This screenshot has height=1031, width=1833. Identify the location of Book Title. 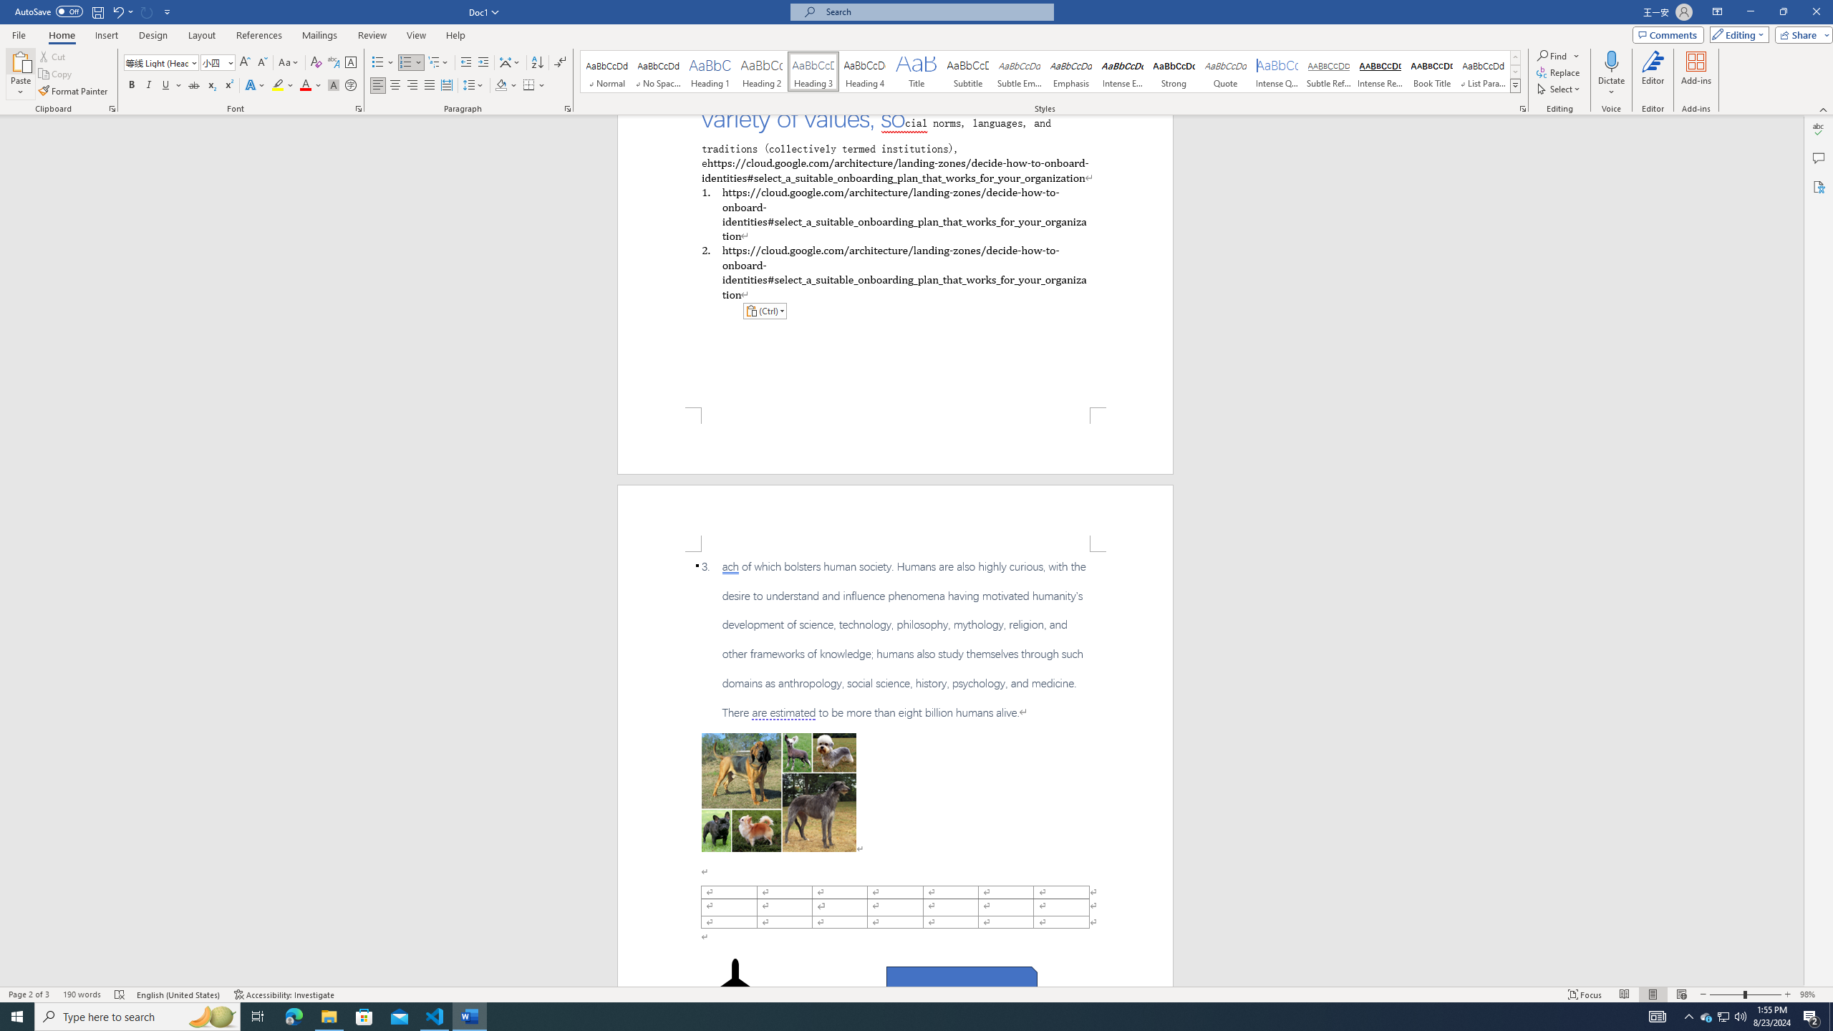
(1431, 72).